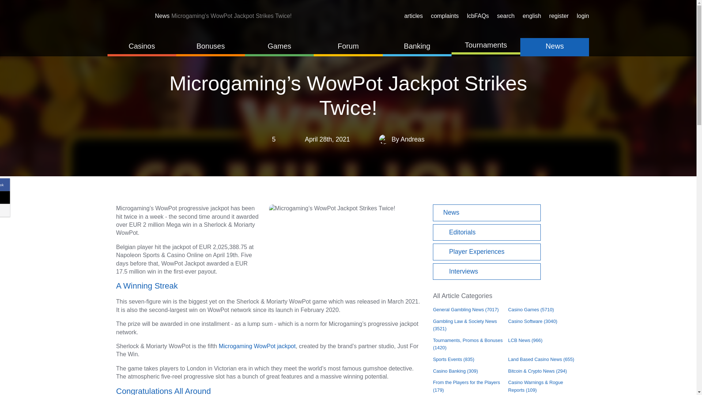  I want to click on Casinos, so click(141, 47).